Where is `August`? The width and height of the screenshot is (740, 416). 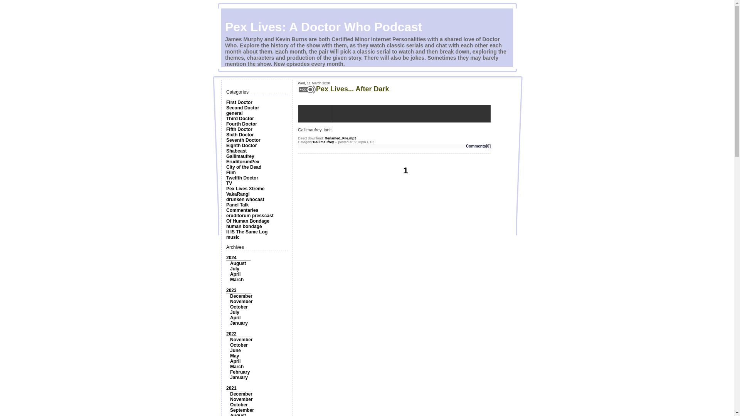
August is located at coordinates (238, 263).